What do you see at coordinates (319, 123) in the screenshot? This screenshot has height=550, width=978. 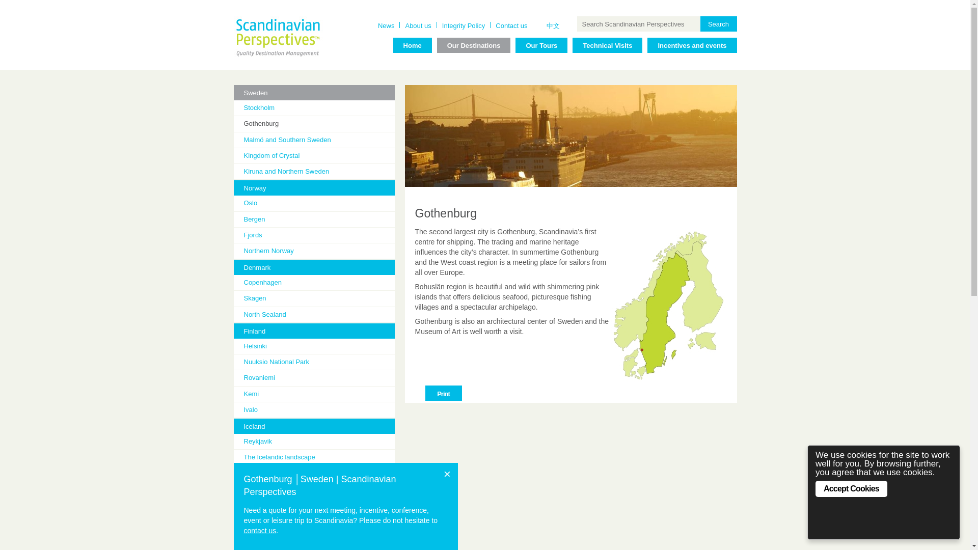 I see `Gothenburg` at bounding box center [319, 123].